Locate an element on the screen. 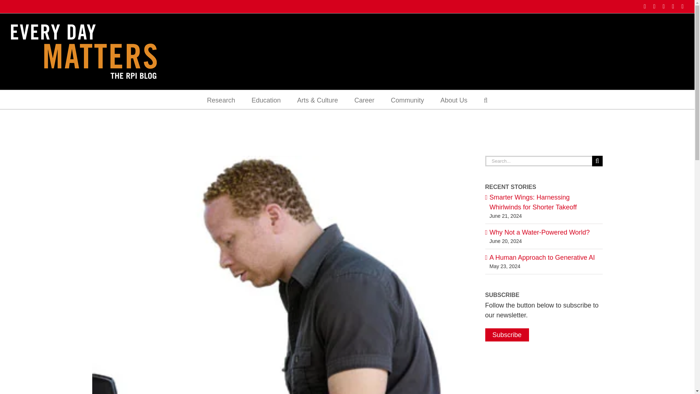 Image resolution: width=700 pixels, height=394 pixels. Career is located at coordinates (364, 100).